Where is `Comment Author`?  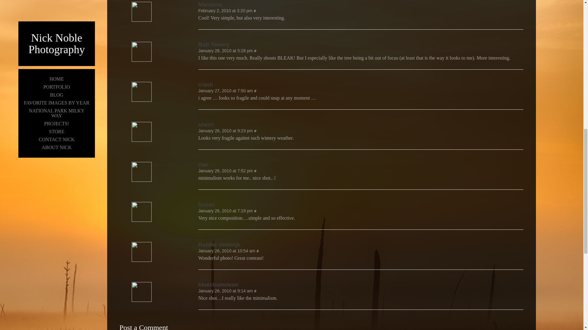 Comment Author is located at coordinates (141, 60).